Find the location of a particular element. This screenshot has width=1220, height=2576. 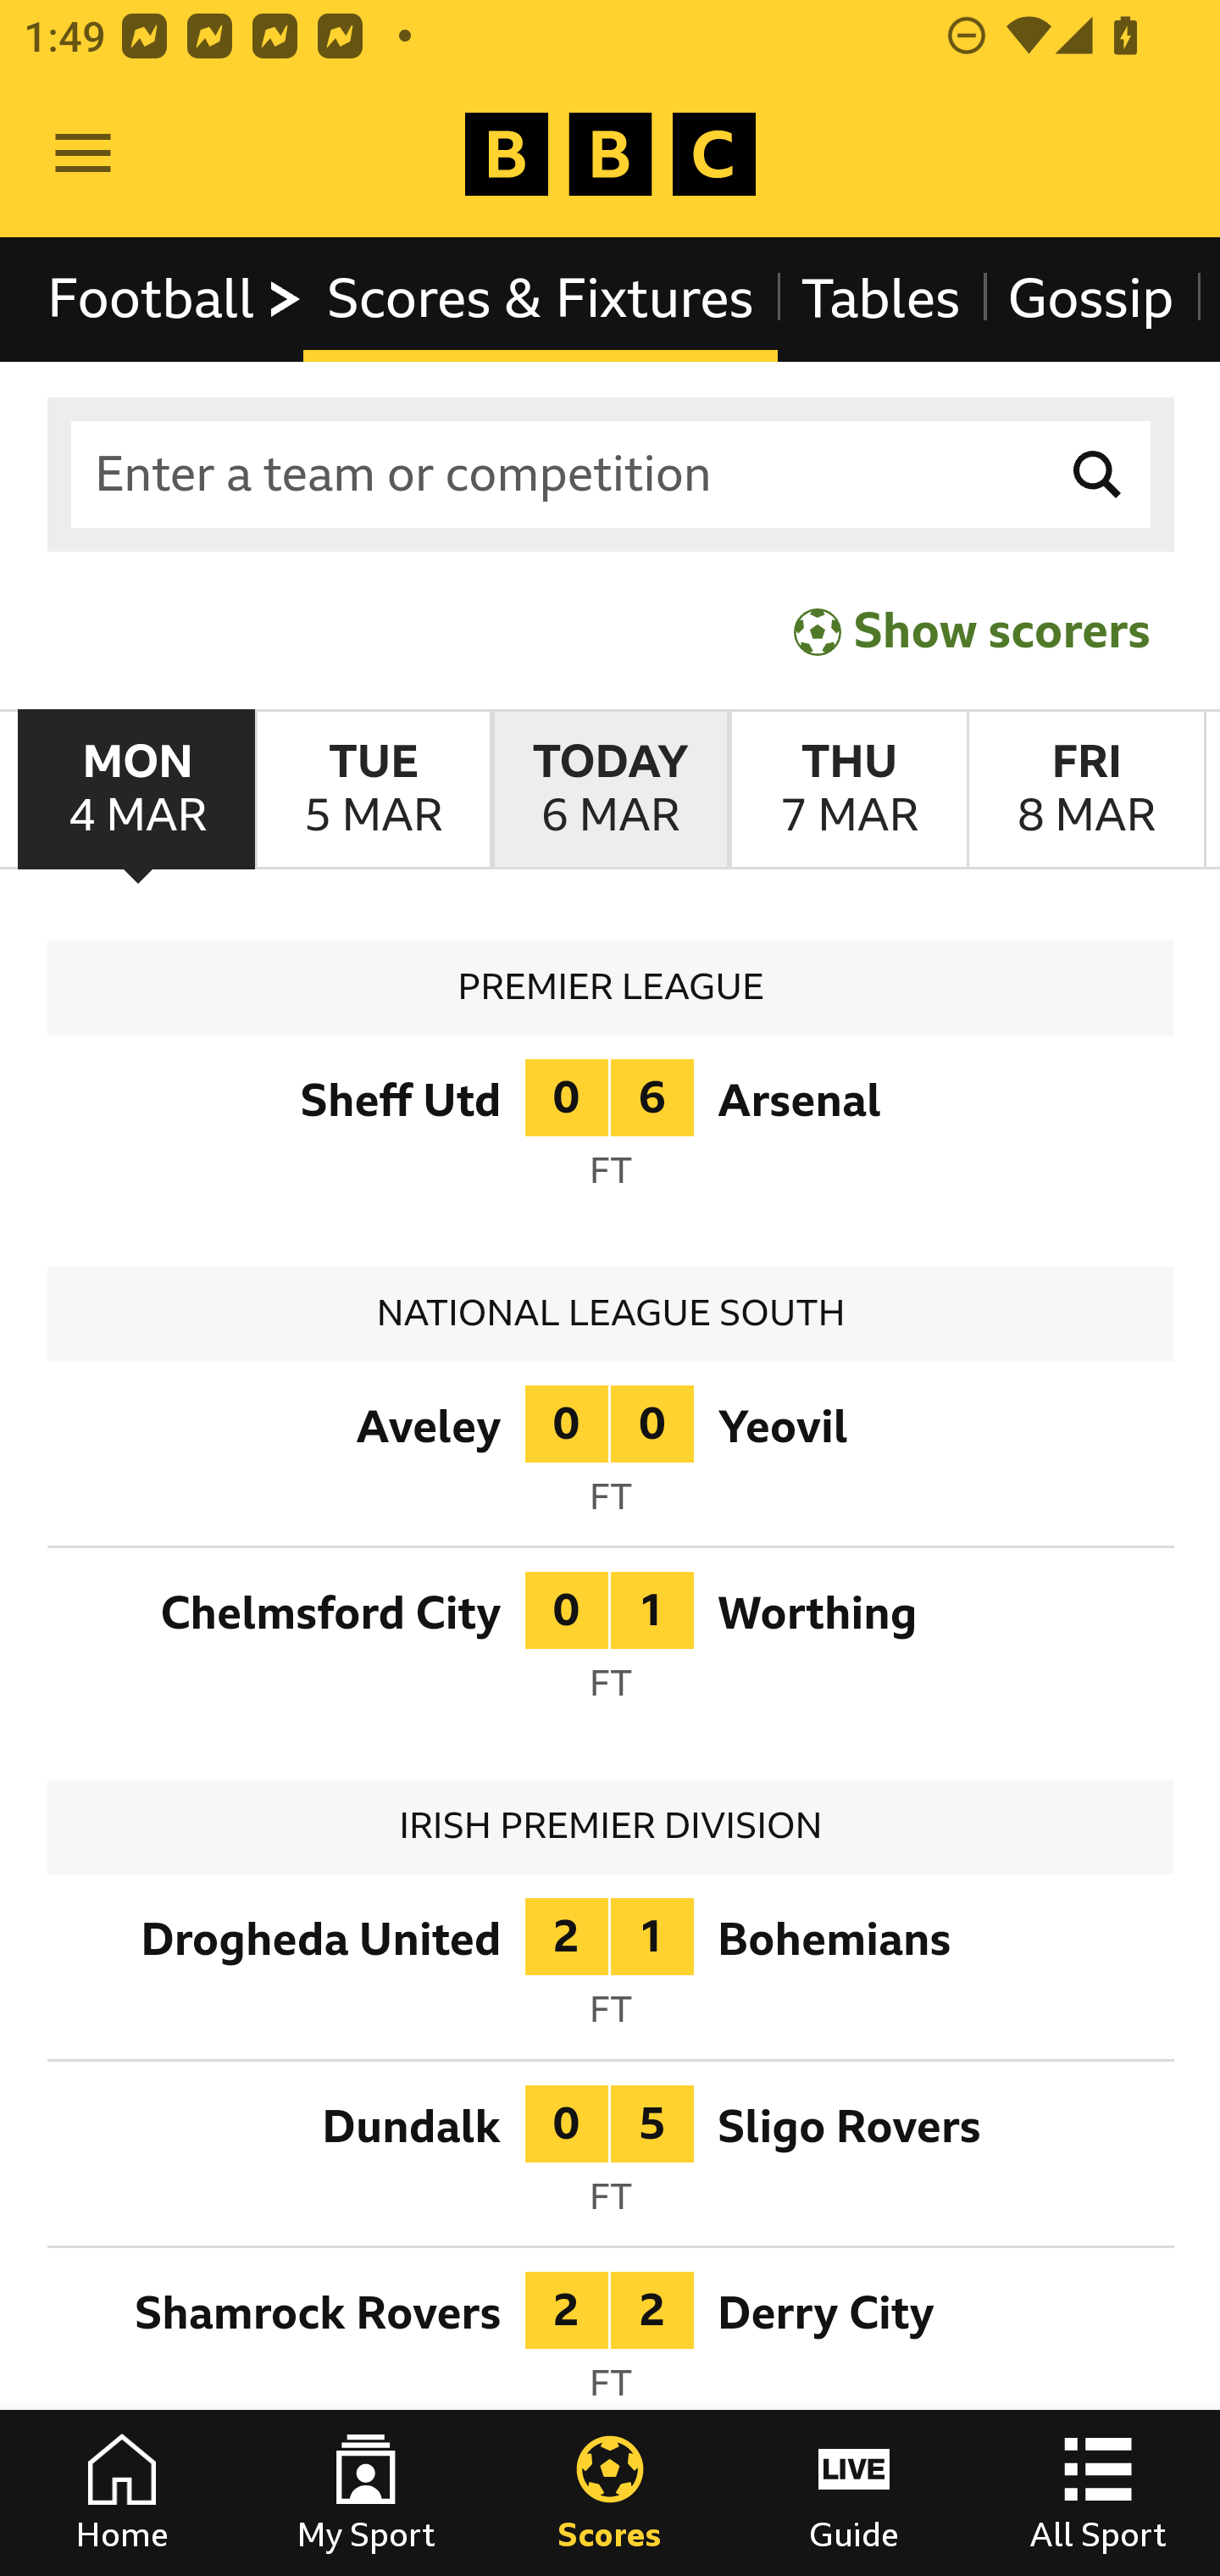

Gossip is located at coordinates (1090, 298).